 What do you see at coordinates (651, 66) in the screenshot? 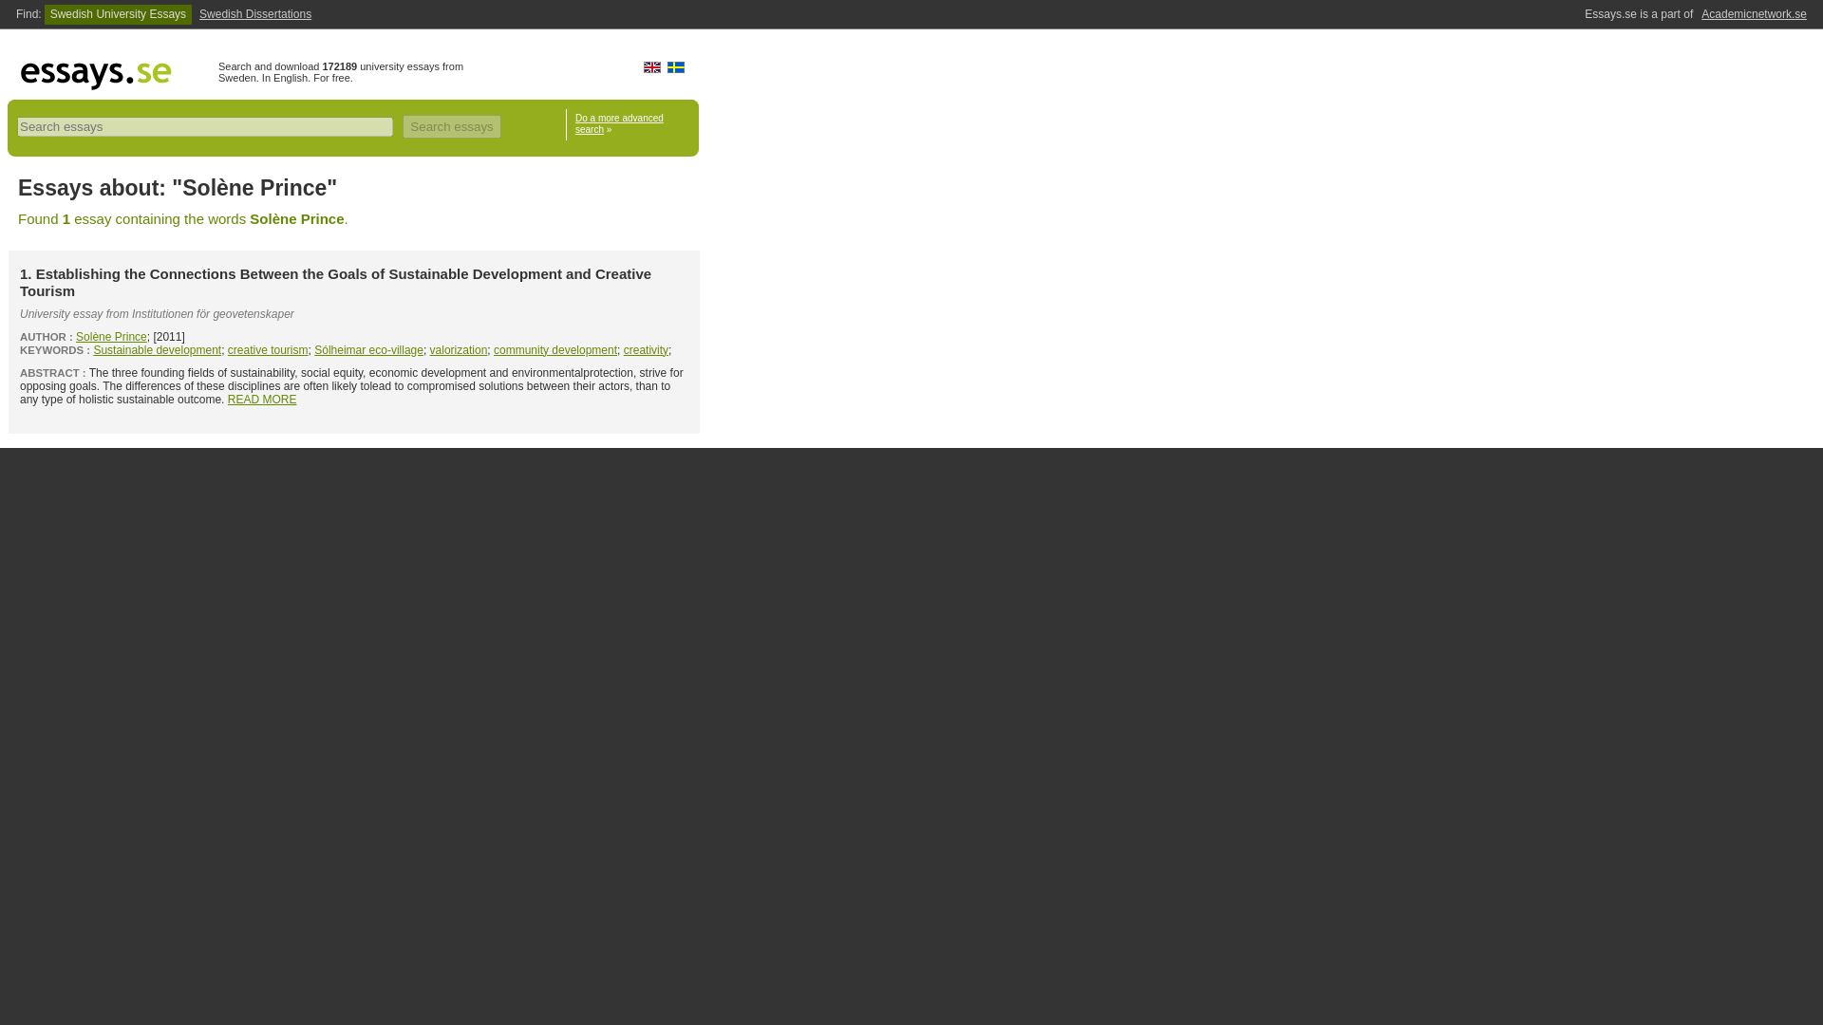
I see `Language: English` at bounding box center [651, 66].